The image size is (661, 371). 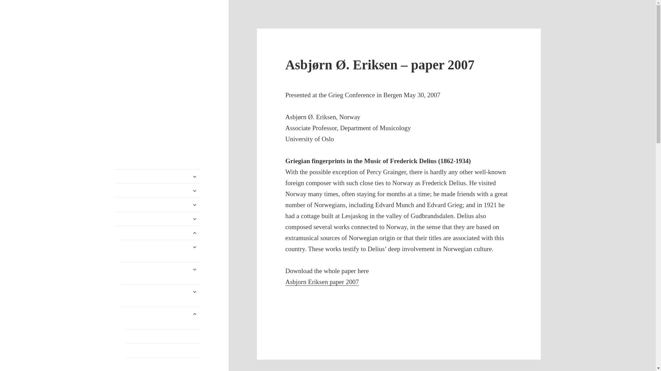 What do you see at coordinates (195, 205) in the screenshot?
I see `expand child menu` at bounding box center [195, 205].